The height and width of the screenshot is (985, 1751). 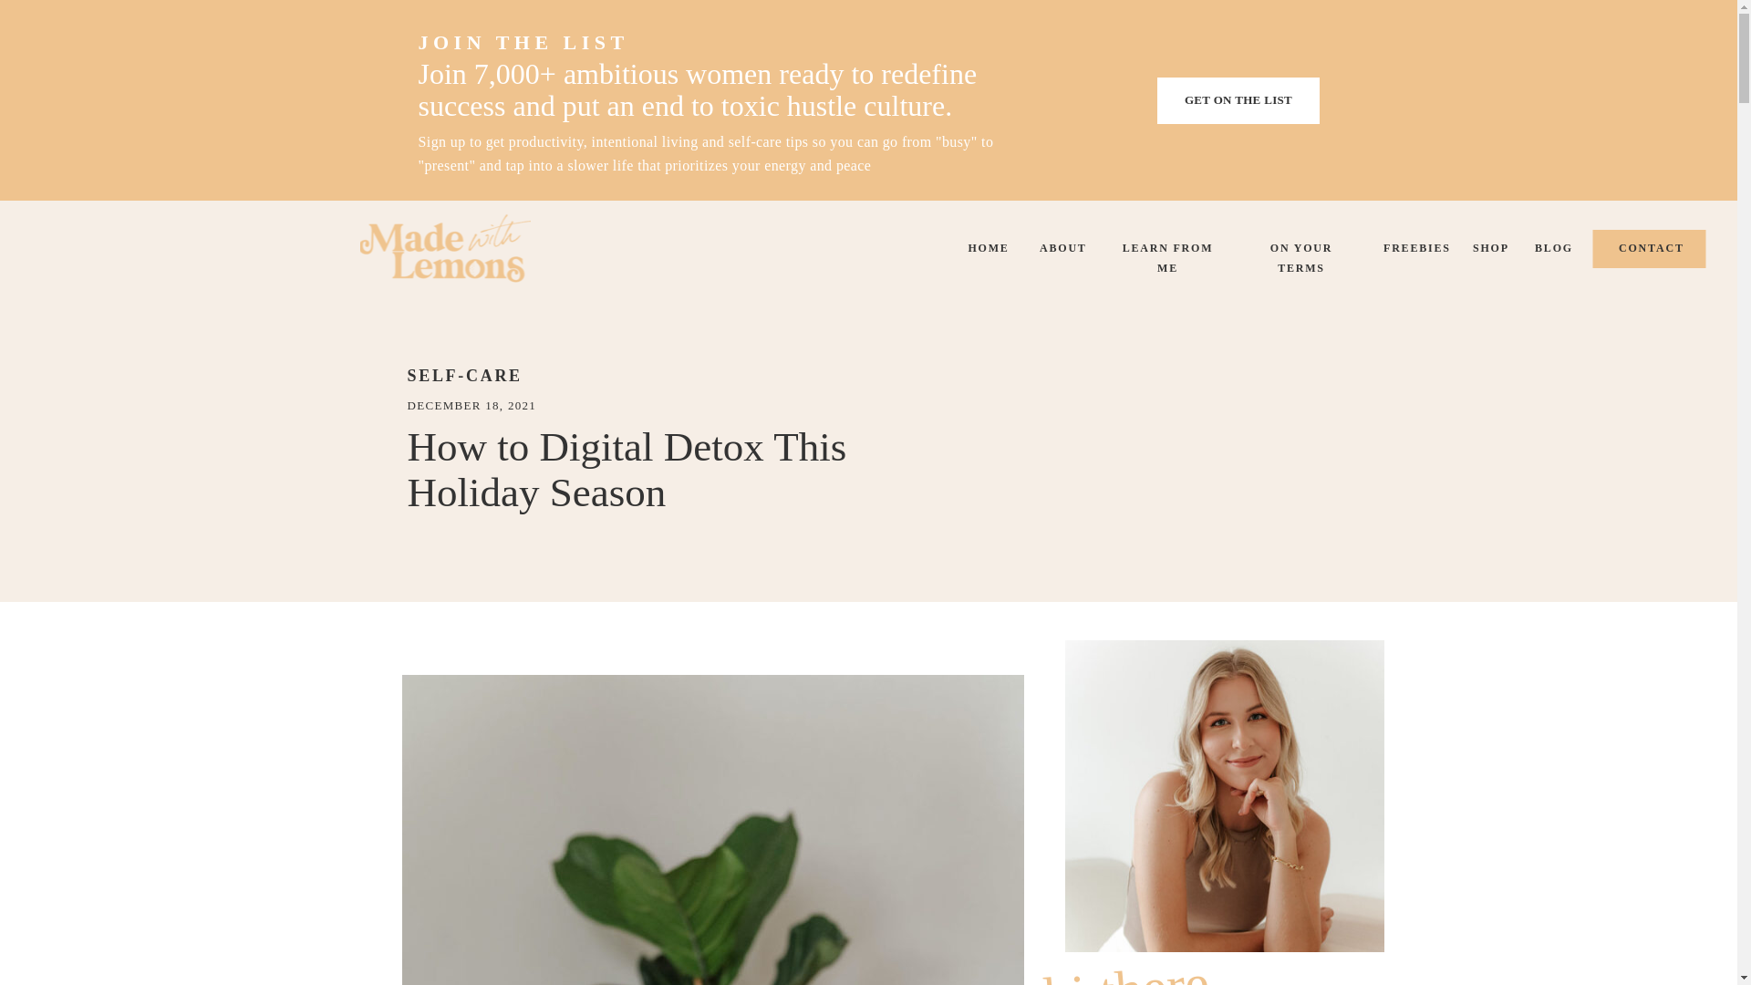 What do you see at coordinates (584, 35) in the screenshot?
I see `JOIN THE LIST` at bounding box center [584, 35].